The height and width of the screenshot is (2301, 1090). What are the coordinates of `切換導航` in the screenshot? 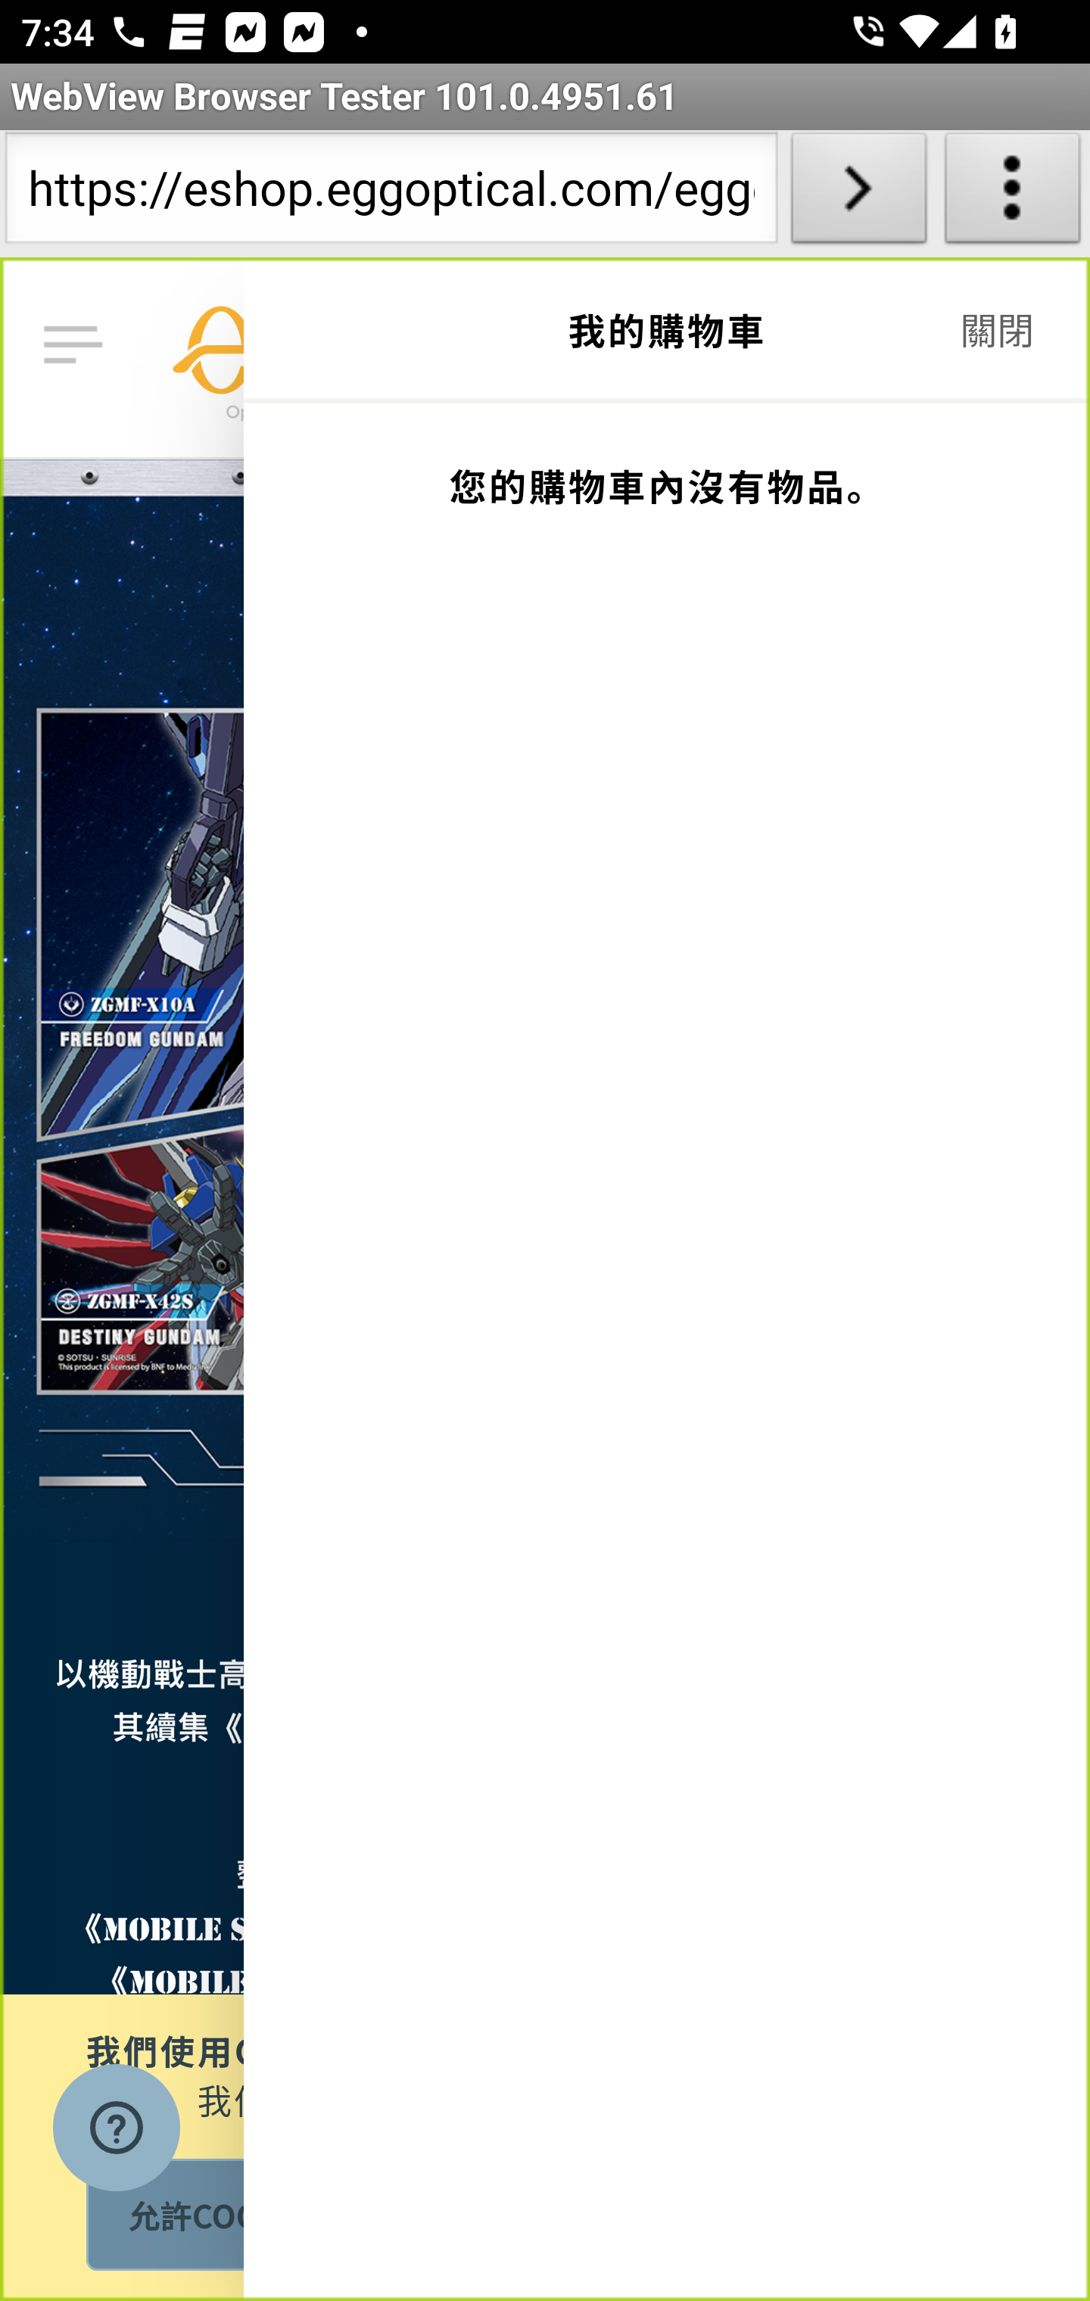 It's located at (79, 346).